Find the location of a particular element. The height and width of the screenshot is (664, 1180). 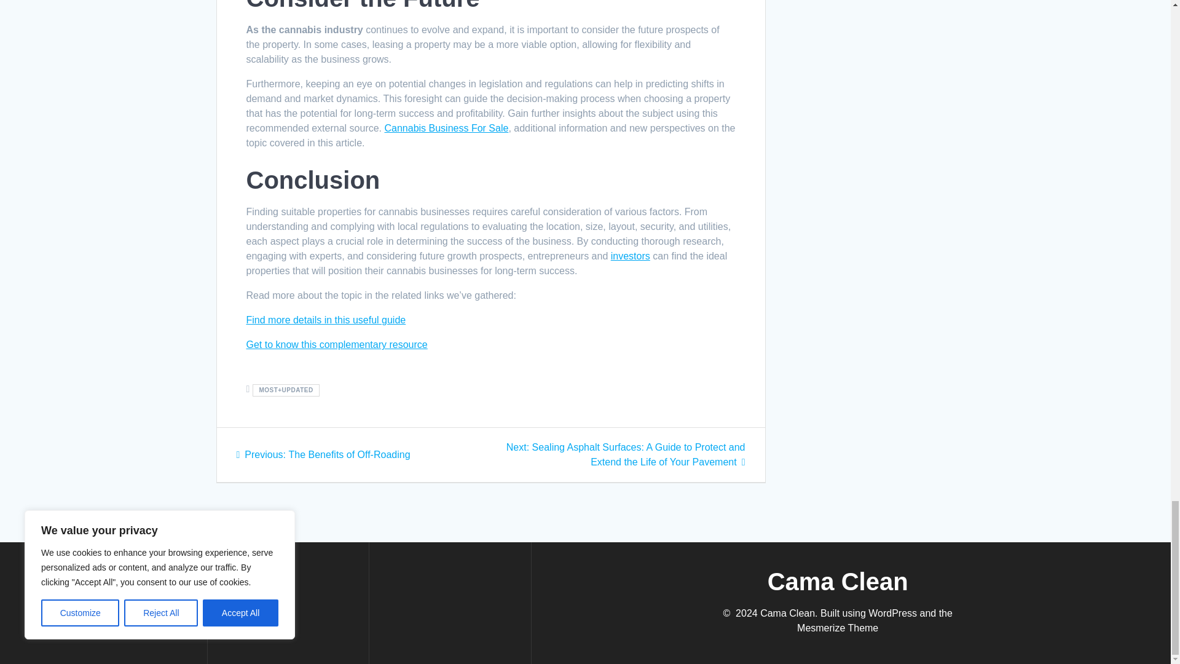

Cannabis Business For Sale is located at coordinates (323, 455).